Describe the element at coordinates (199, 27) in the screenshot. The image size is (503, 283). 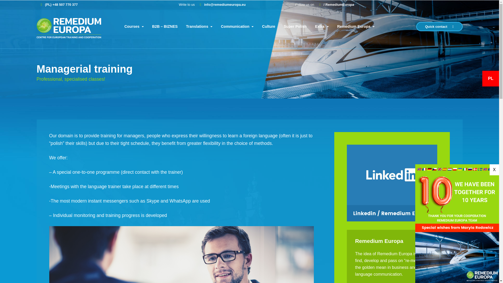
I see `Translations` at that location.